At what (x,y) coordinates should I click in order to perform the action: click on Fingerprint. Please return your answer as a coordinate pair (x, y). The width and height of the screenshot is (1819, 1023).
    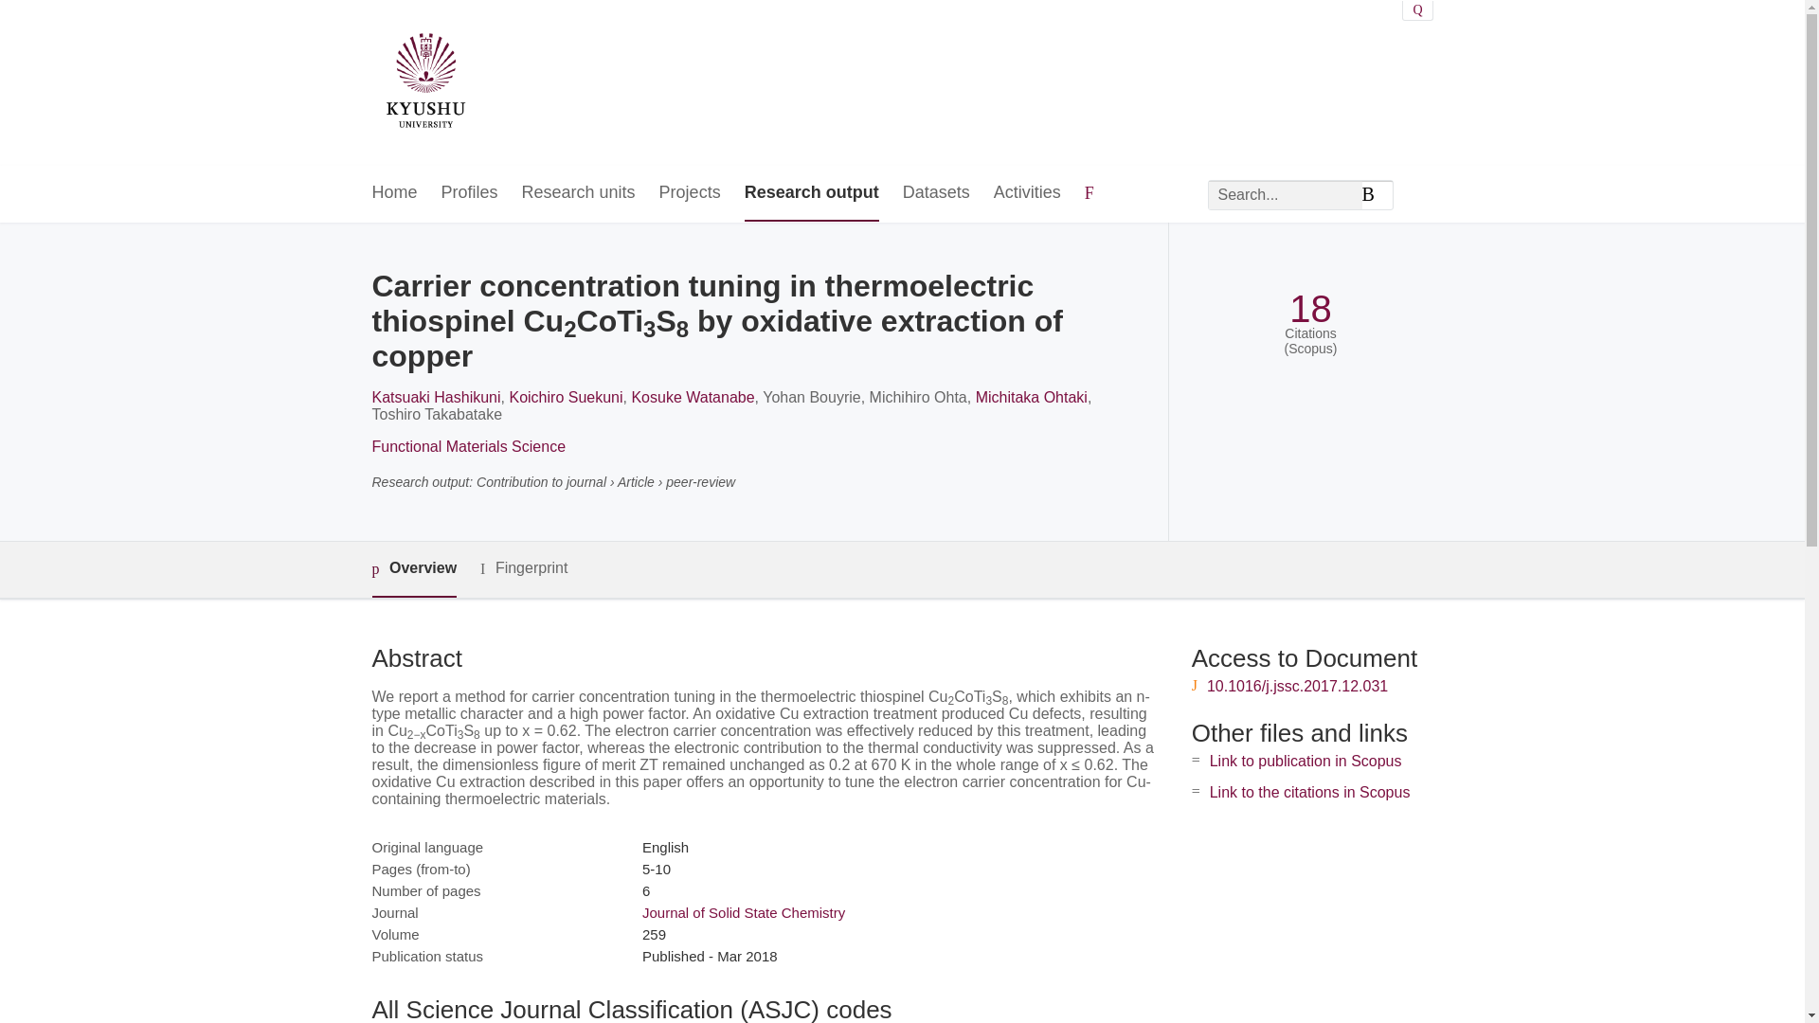
    Looking at the image, I should click on (523, 568).